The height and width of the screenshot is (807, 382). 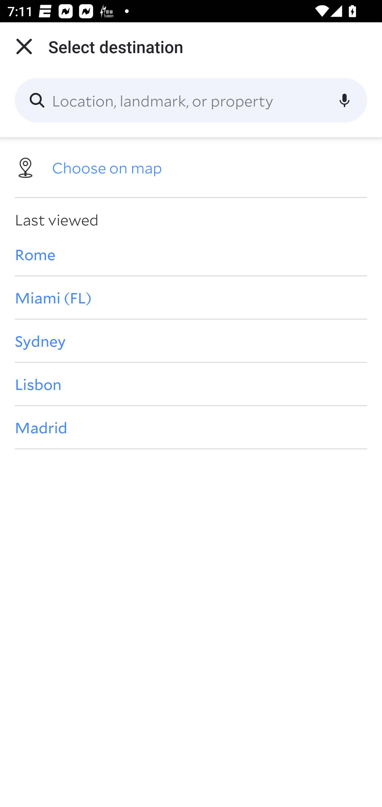 I want to click on Rome, so click(x=191, y=254).